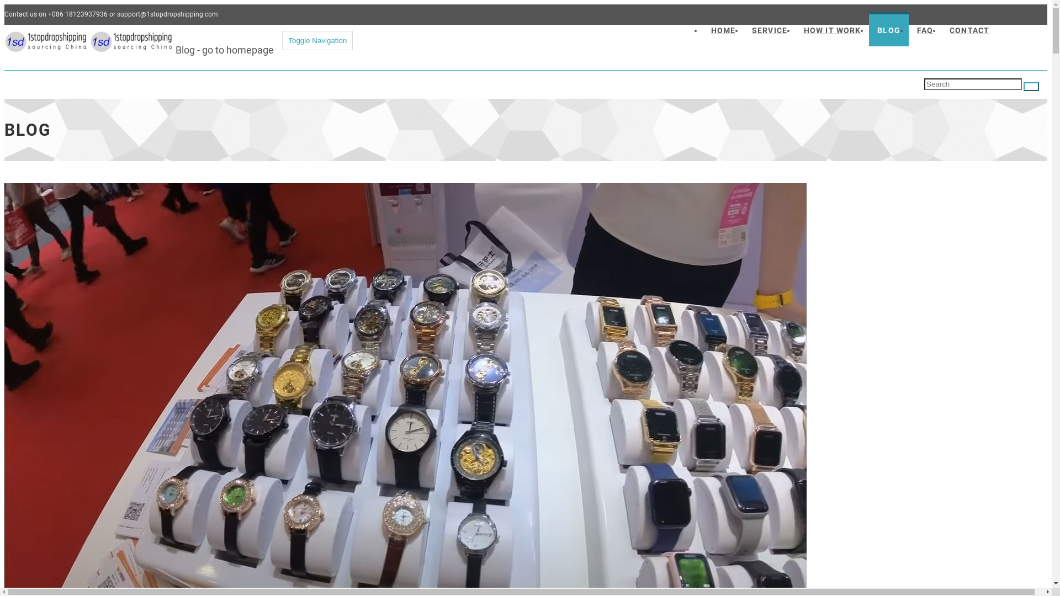  I want to click on CONTACT, so click(969, 29).